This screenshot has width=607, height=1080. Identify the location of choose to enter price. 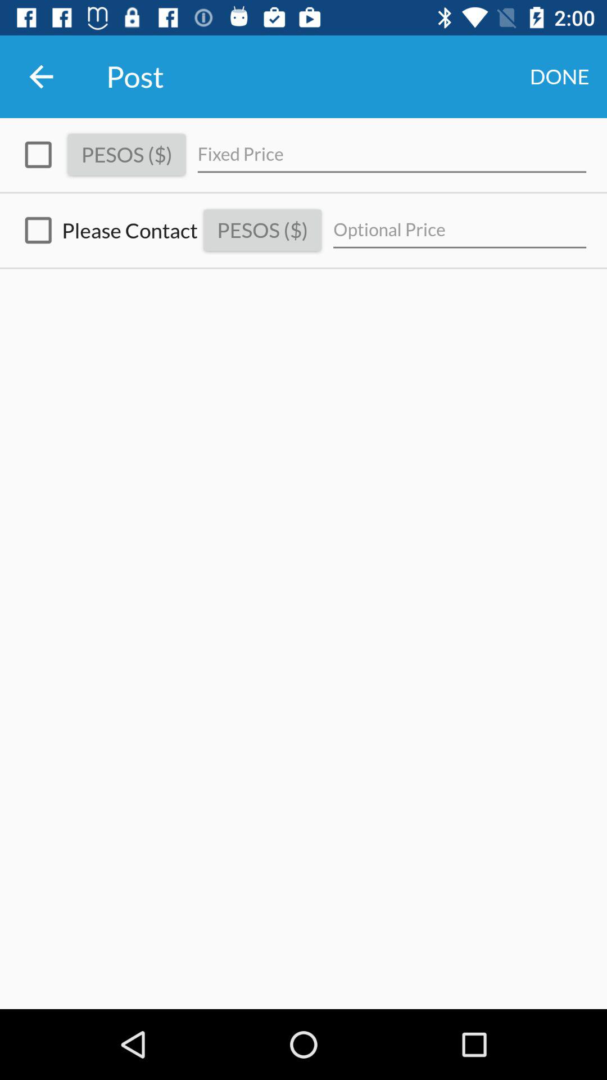
(38, 155).